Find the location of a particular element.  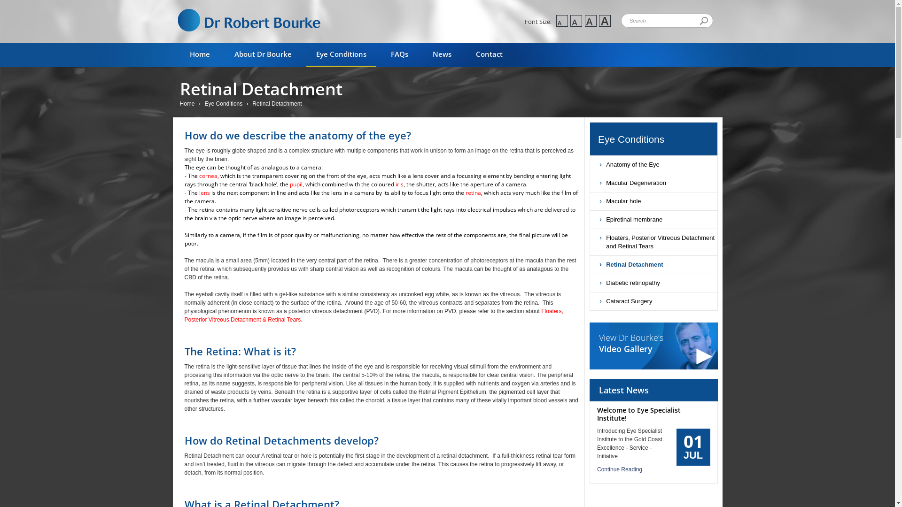

Retinal Detachment is located at coordinates (278, 104).